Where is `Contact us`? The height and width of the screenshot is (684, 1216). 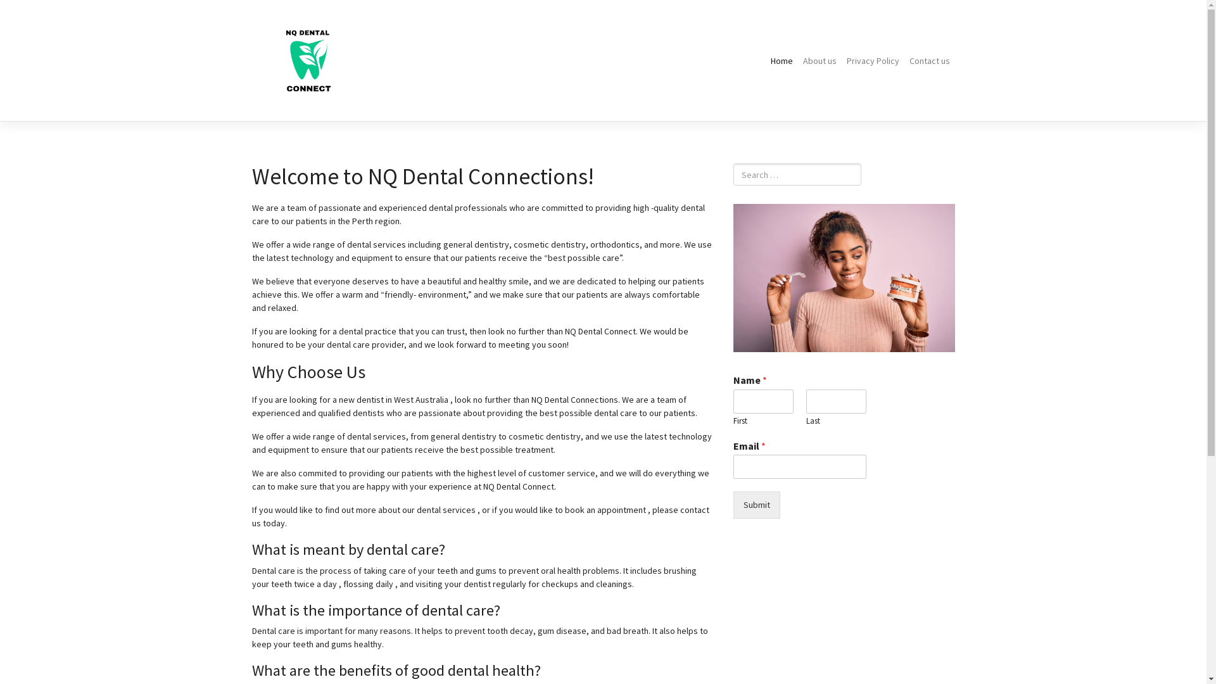
Contact us is located at coordinates (930, 61).